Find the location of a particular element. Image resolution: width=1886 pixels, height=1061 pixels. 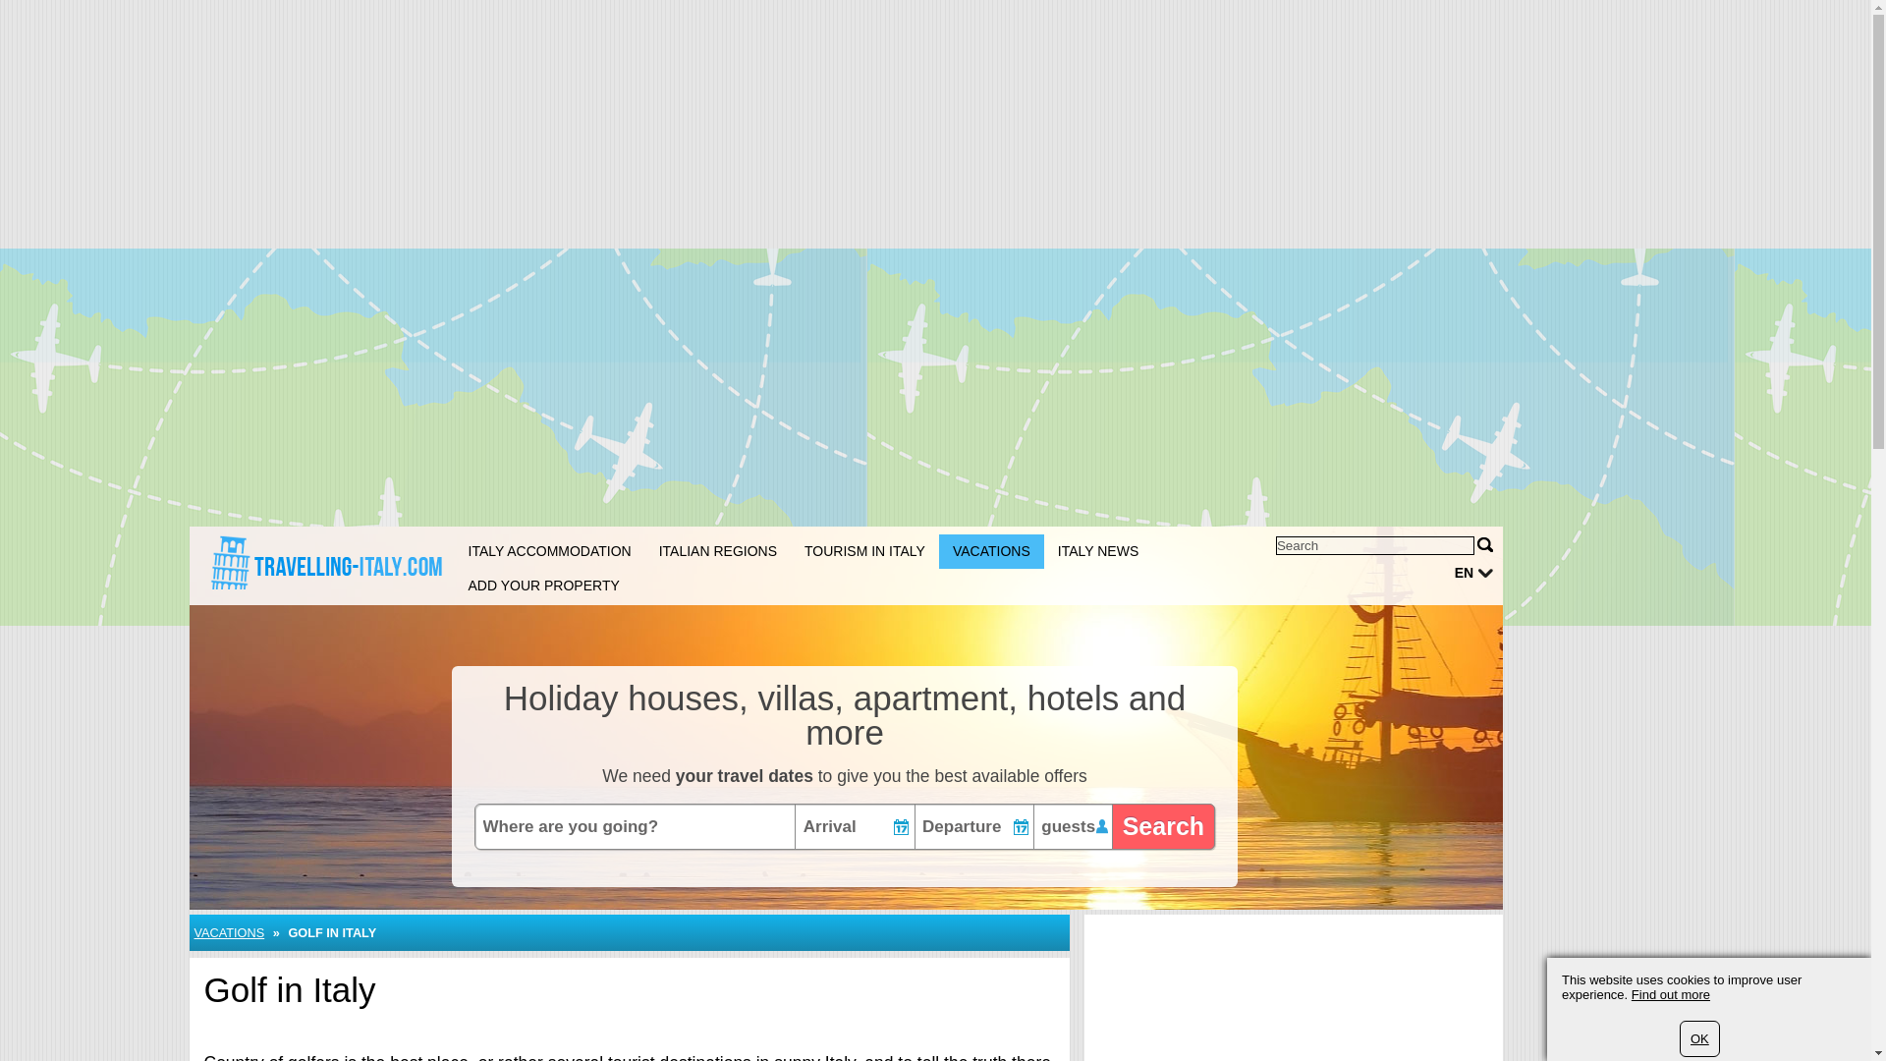

Where are you going? is located at coordinates (631, 826).